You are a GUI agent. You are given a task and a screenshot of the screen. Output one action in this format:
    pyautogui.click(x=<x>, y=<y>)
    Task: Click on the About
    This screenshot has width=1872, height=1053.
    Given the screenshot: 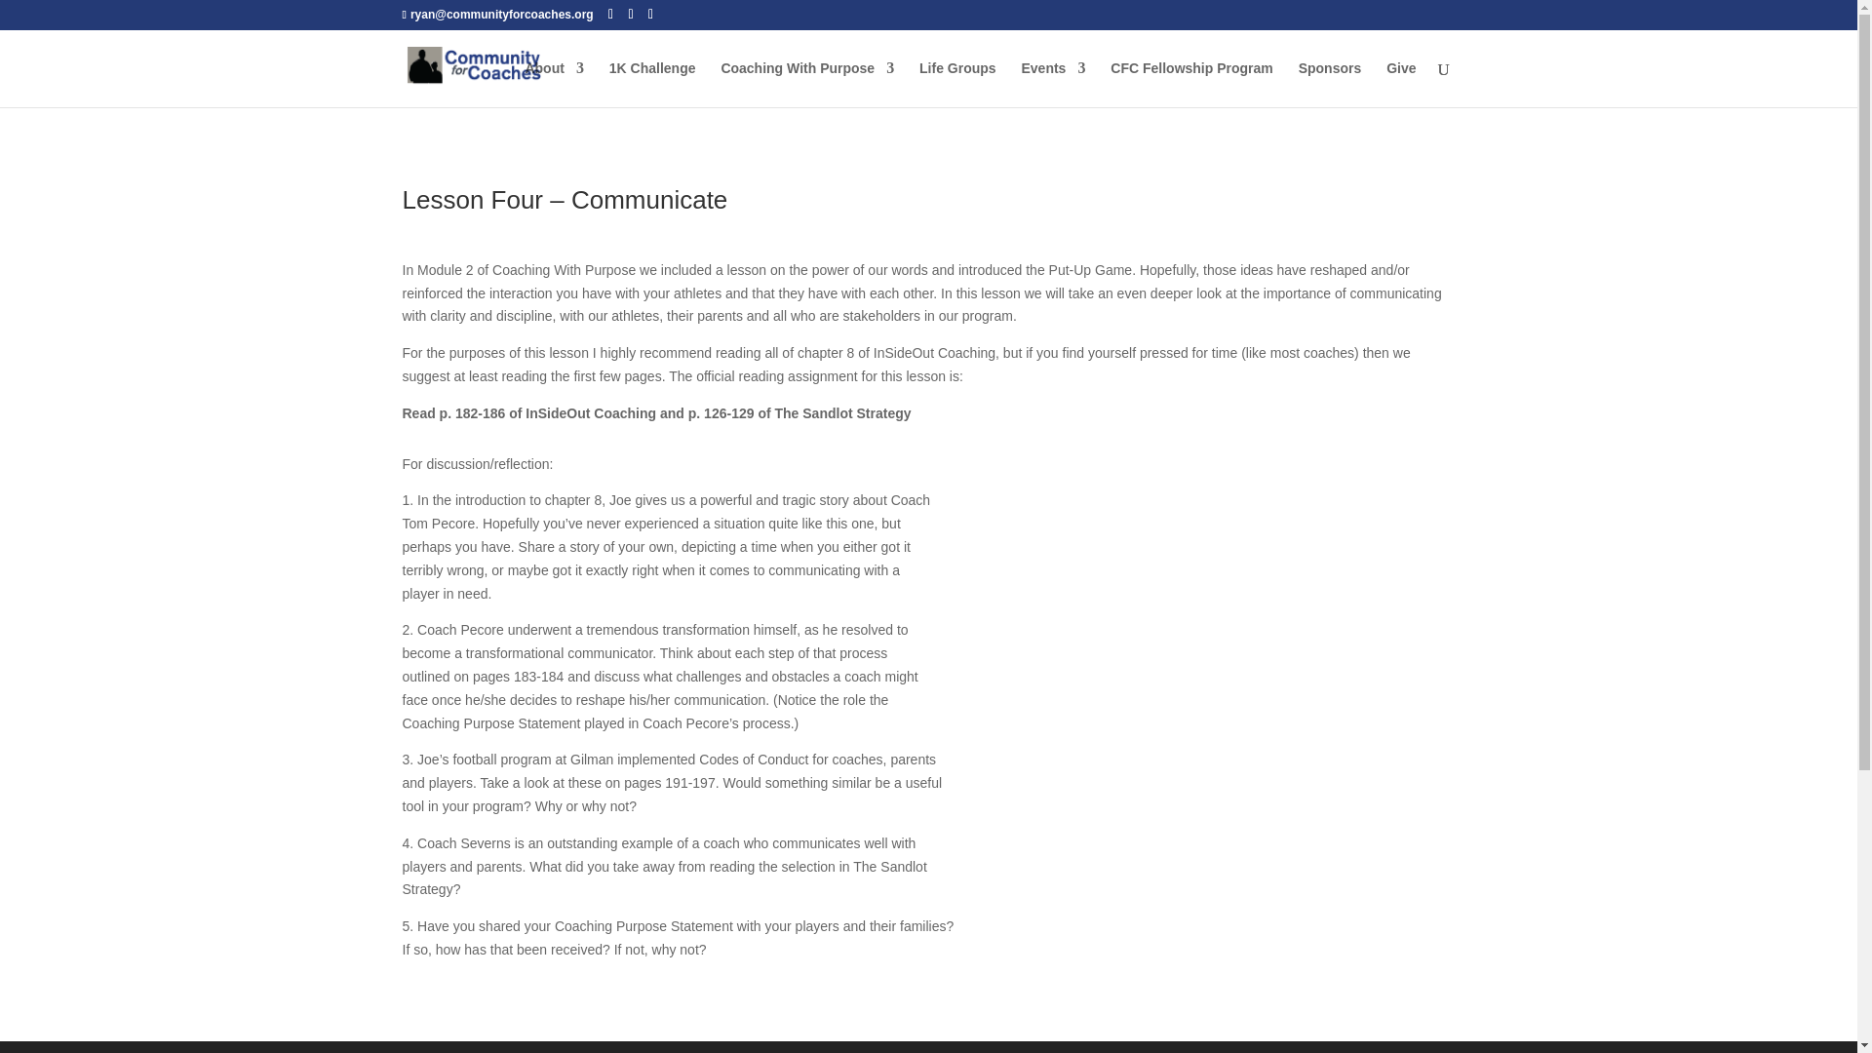 What is the action you would take?
    pyautogui.click(x=553, y=84)
    